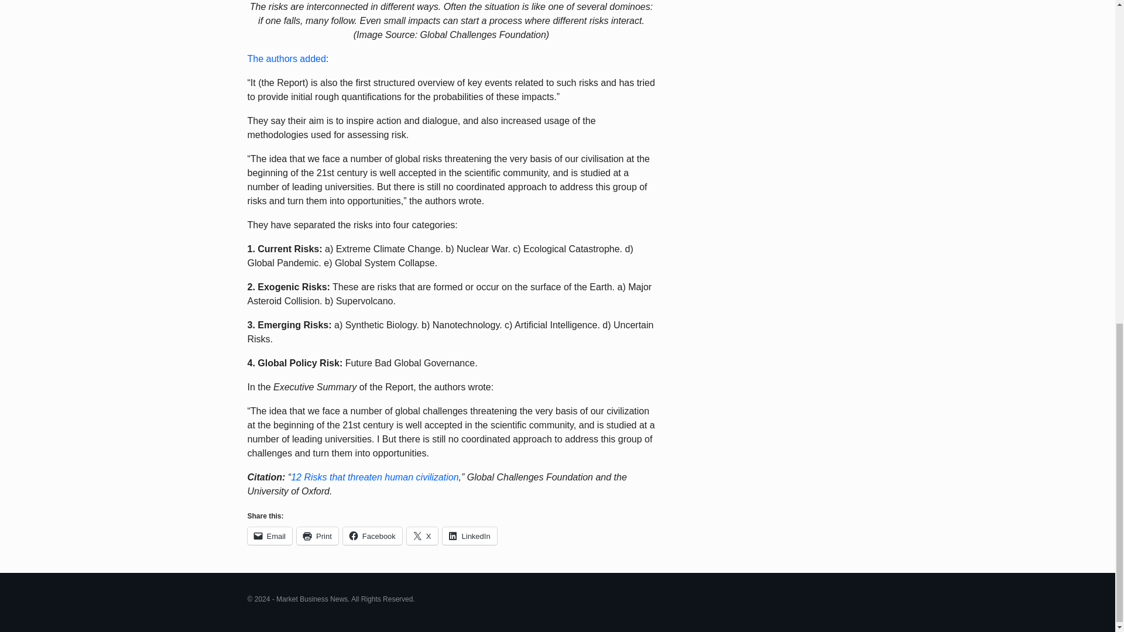  What do you see at coordinates (423, 535) in the screenshot?
I see `X` at bounding box center [423, 535].